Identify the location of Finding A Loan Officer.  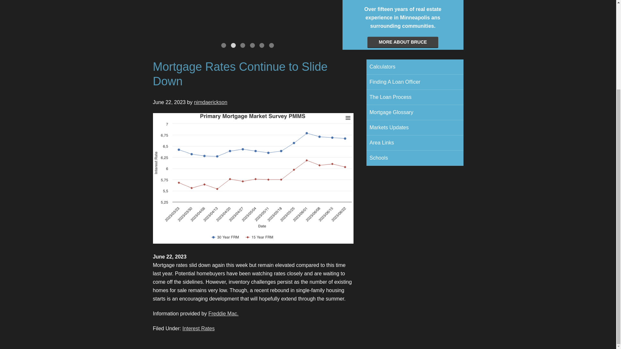
(415, 82).